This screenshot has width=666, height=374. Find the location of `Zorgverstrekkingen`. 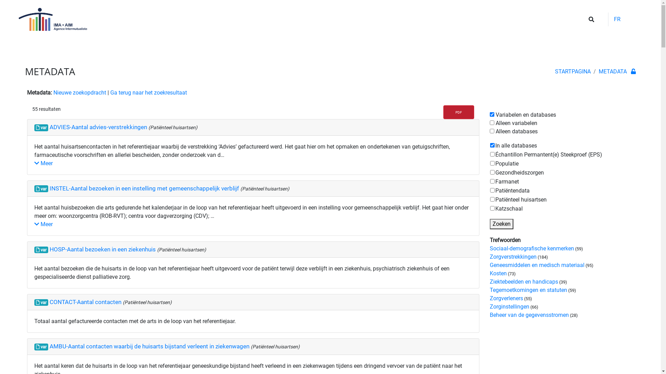

Zorgverstrekkingen is located at coordinates (513, 257).